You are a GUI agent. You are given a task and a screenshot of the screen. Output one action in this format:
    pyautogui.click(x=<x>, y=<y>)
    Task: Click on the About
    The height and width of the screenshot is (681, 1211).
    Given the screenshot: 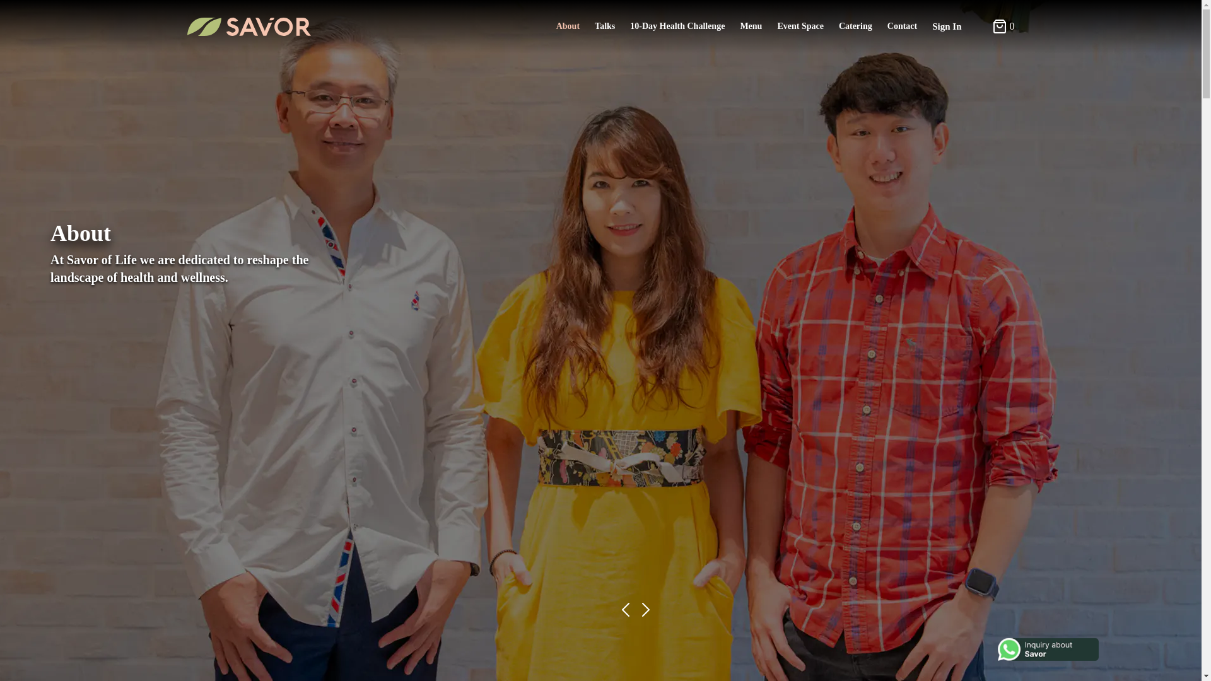 What is the action you would take?
    pyautogui.click(x=568, y=26)
    